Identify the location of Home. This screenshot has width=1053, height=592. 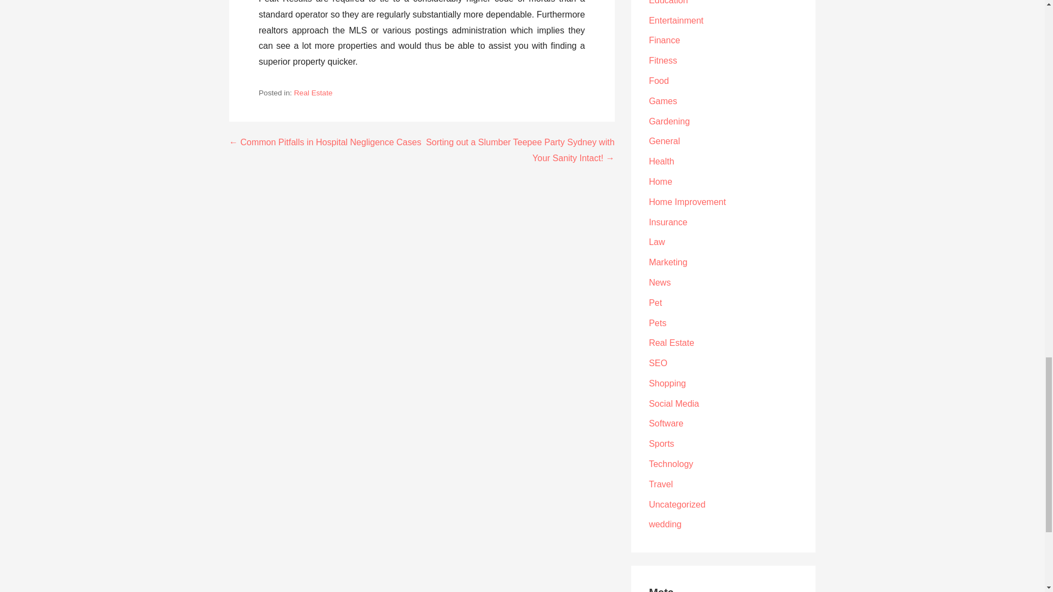
(660, 181).